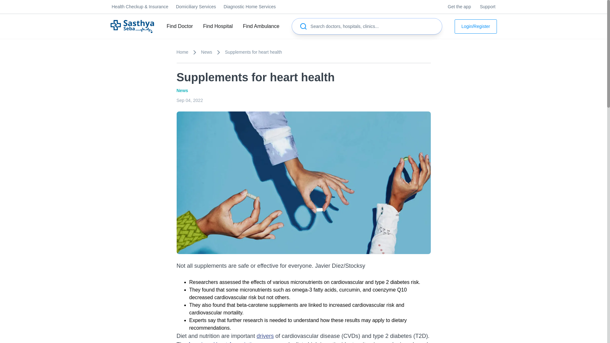 Image resolution: width=610 pixels, height=343 pixels. Describe the element at coordinates (132, 26) in the screenshot. I see `Home` at that location.